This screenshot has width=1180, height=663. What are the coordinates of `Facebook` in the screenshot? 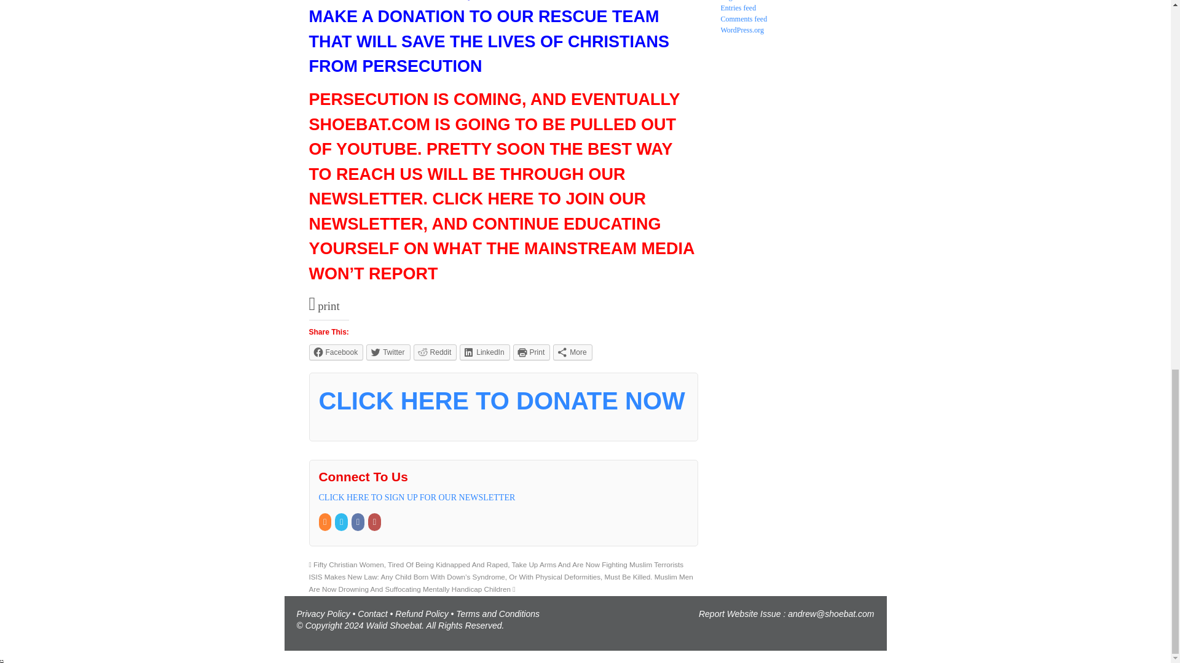 It's located at (336, 352).